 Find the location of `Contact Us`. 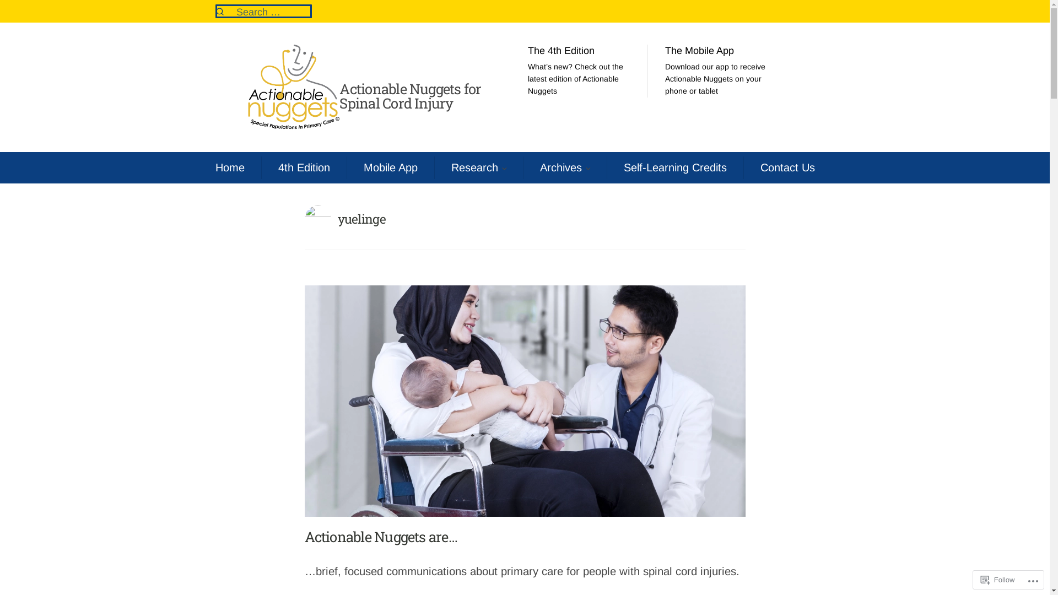

Contact Us is located at coordinates (788, 167).